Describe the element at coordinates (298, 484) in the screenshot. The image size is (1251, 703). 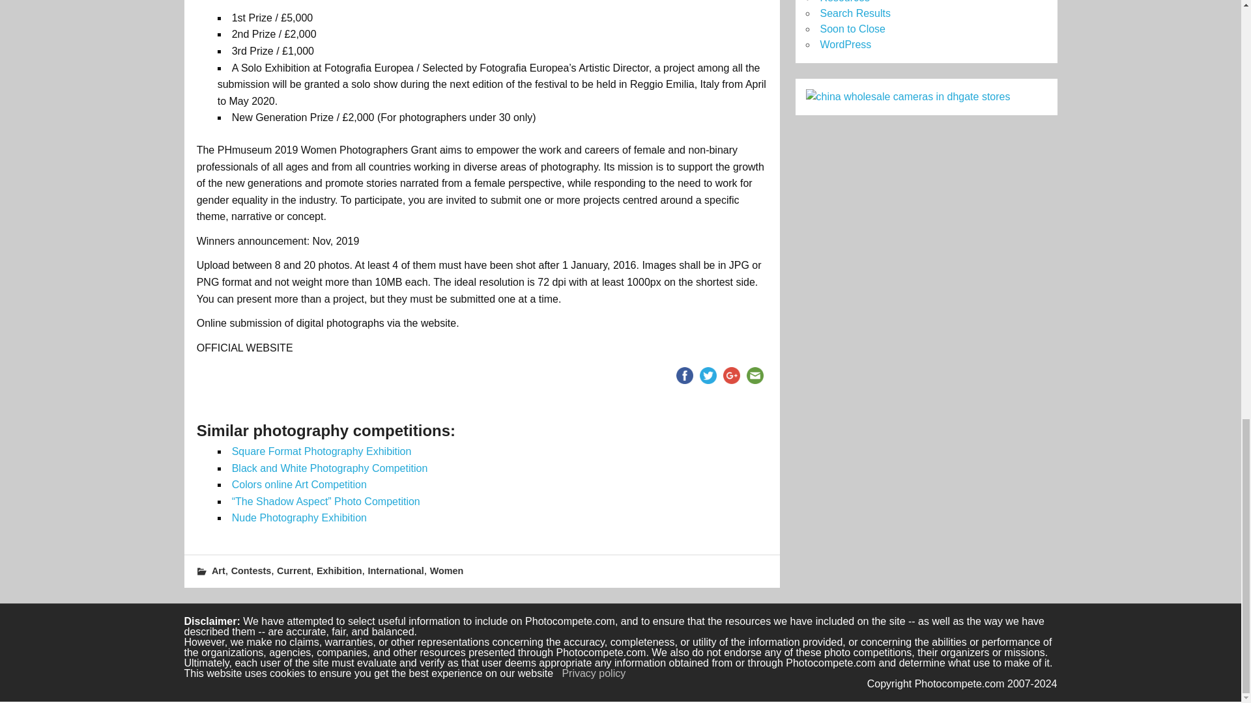
I see `Colors online Art Competition` at that location.